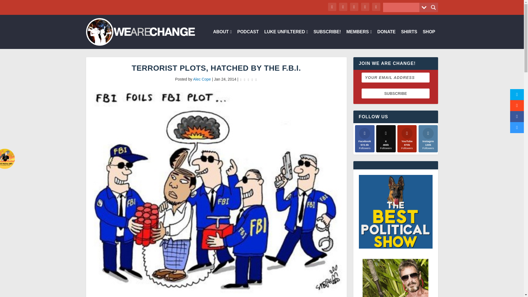  Describe the element at coordinates (202, 79) in the screenshot. I see `Posts by Alec Cope` at that location.